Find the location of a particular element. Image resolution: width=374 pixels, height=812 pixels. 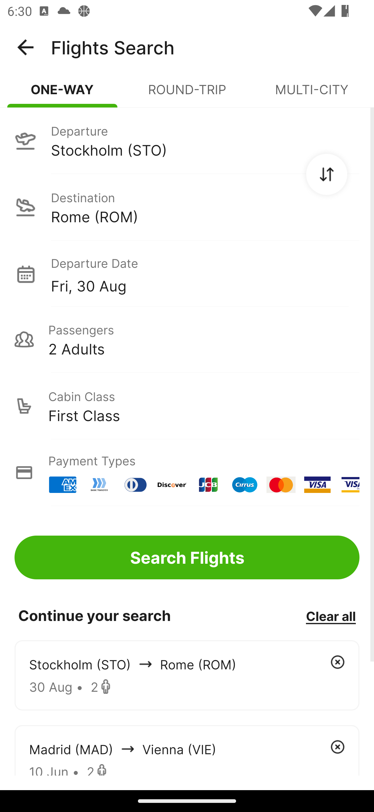

ROUND-TRIP is located at coordinates (187, 94).